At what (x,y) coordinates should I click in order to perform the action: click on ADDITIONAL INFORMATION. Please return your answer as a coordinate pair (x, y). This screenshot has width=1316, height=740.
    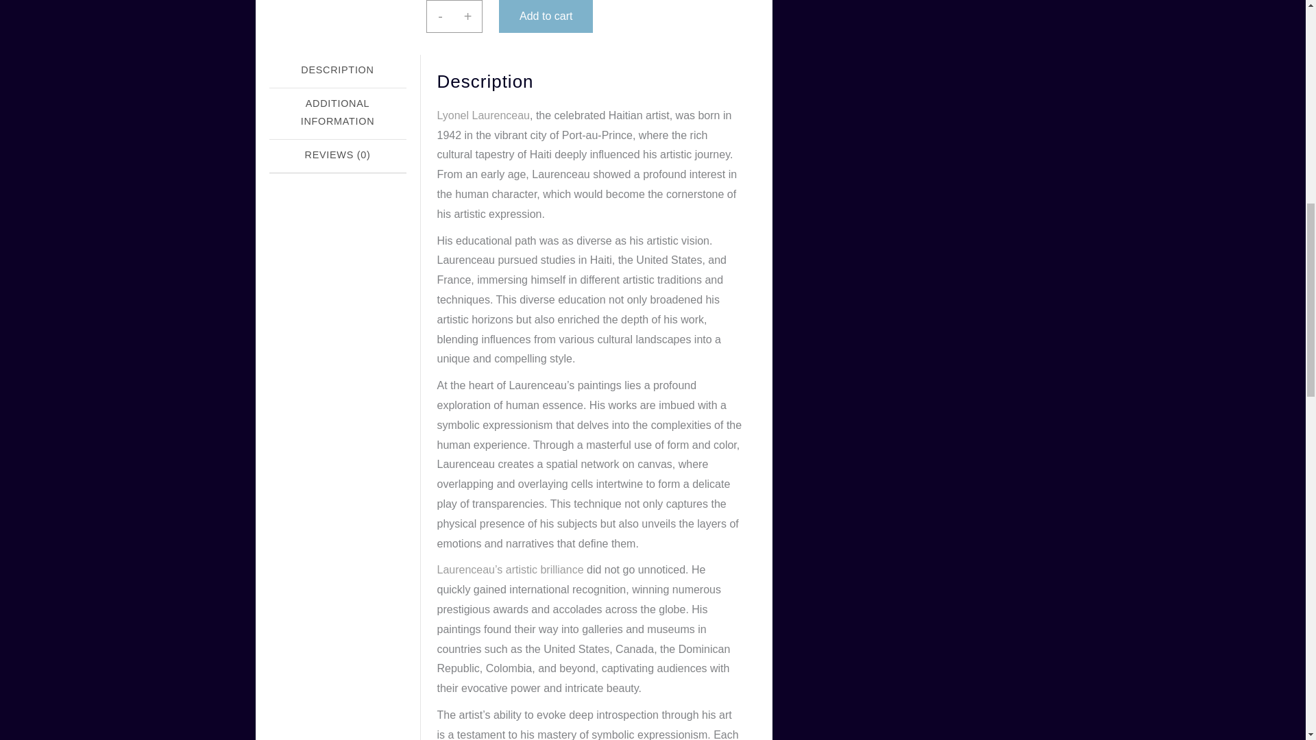
    Looking at the image, I should click on (337, 114).